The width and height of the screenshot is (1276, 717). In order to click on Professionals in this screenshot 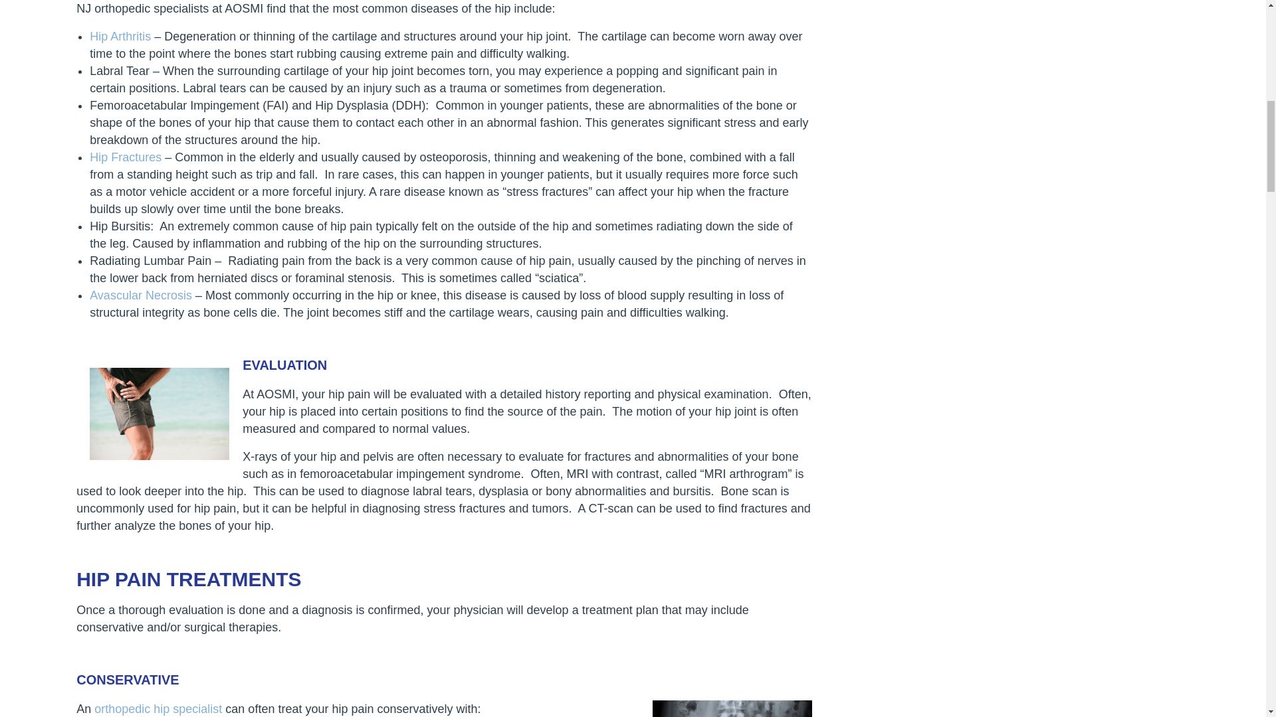, I will do `click(159, 709)`.